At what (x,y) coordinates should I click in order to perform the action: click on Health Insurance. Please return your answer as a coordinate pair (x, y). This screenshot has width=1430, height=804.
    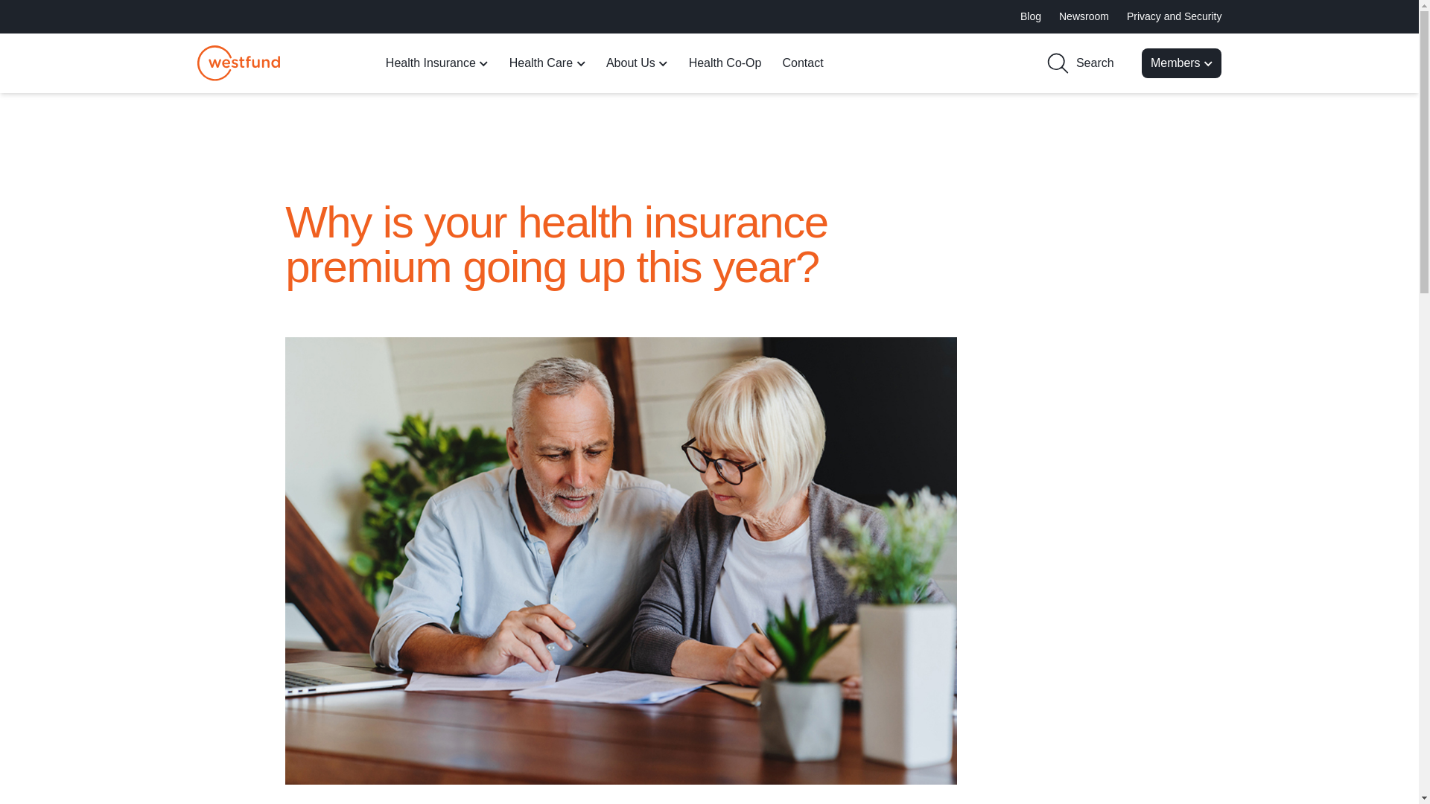
    Looking at the image, I should click on (437, 63).